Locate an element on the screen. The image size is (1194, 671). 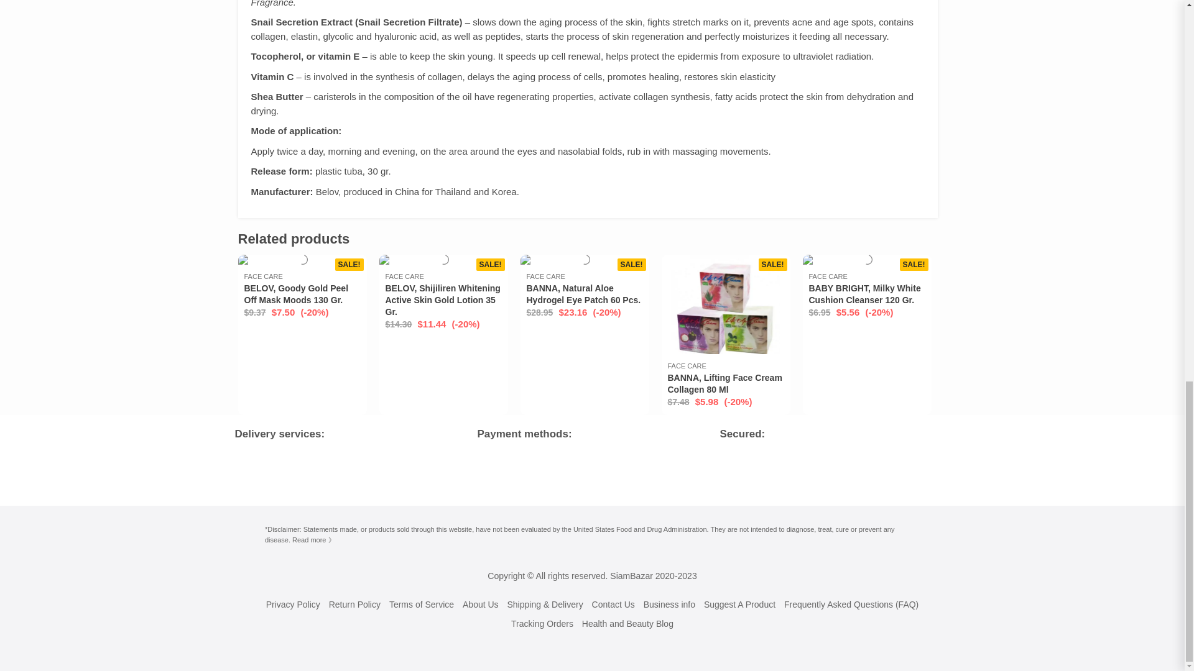
FACE CARE is located at coordinates (545, 276).